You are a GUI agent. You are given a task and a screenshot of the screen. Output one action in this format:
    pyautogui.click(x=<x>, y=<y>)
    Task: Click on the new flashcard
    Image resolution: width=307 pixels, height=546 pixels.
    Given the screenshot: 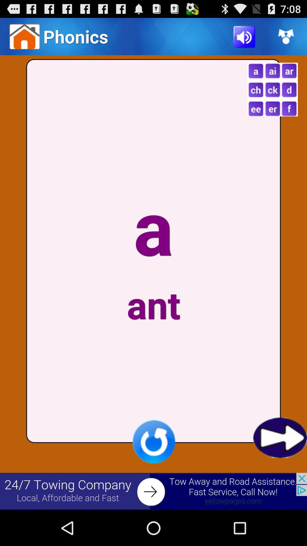 What is the action you would take?
    pyautogui.click(x=272, y=89)
    